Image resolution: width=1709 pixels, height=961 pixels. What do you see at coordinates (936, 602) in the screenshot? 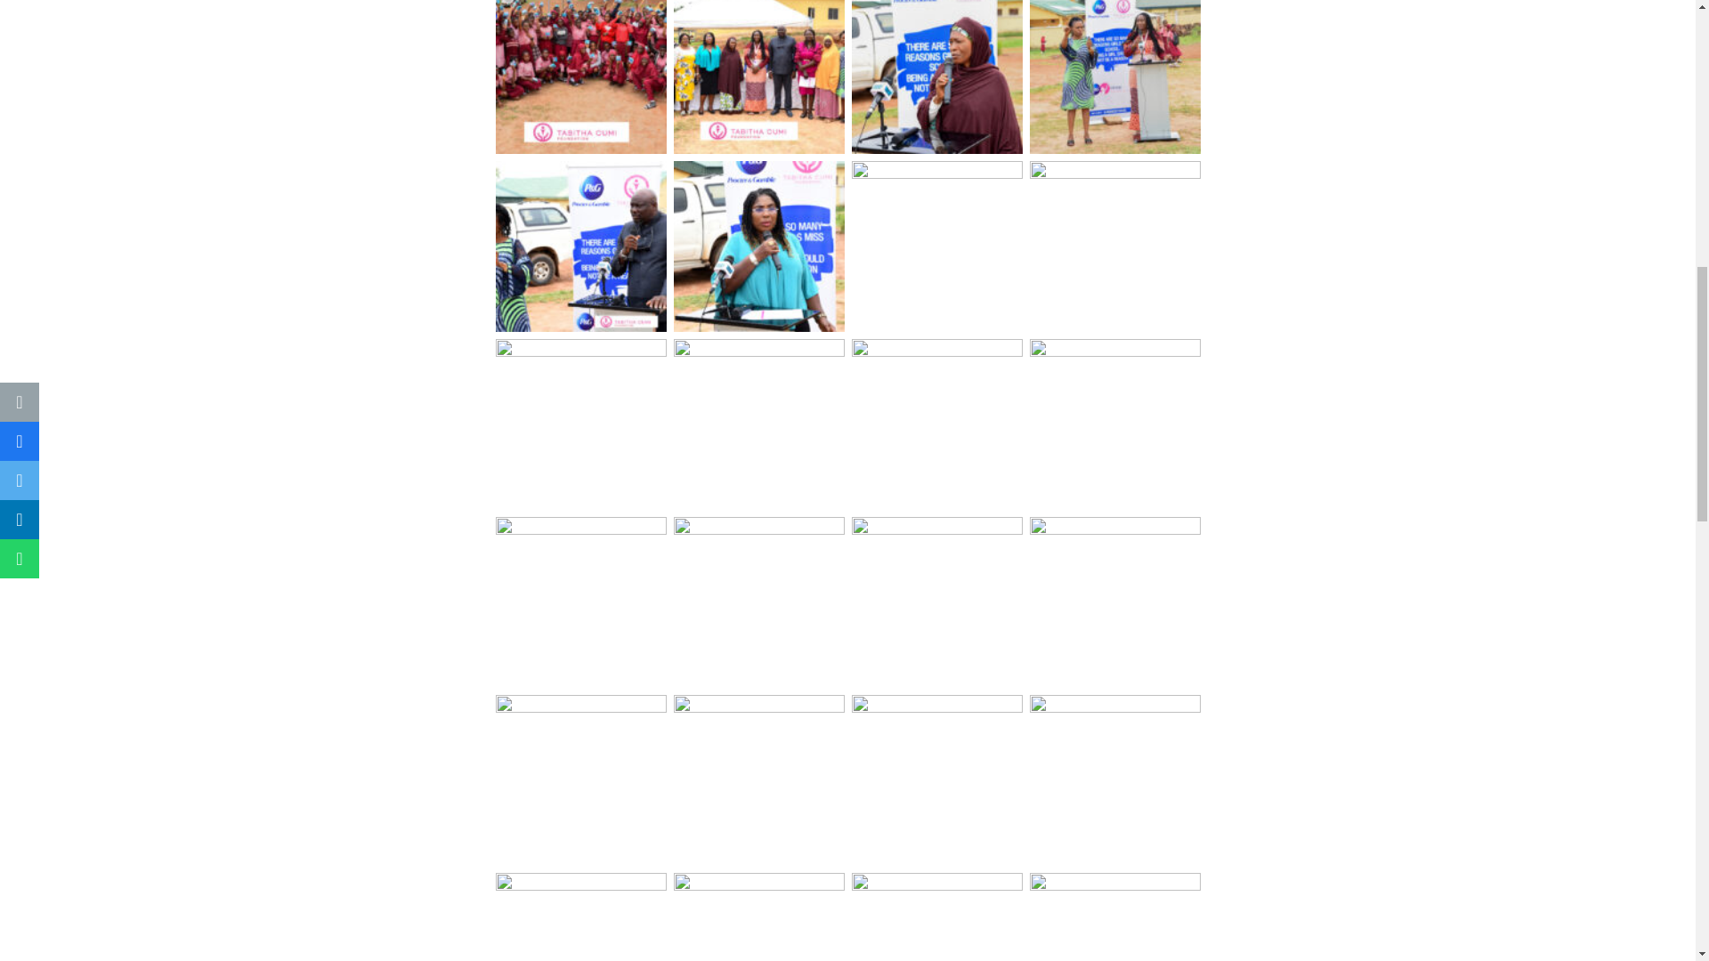
I see `15` at bounding box center [936, 602].